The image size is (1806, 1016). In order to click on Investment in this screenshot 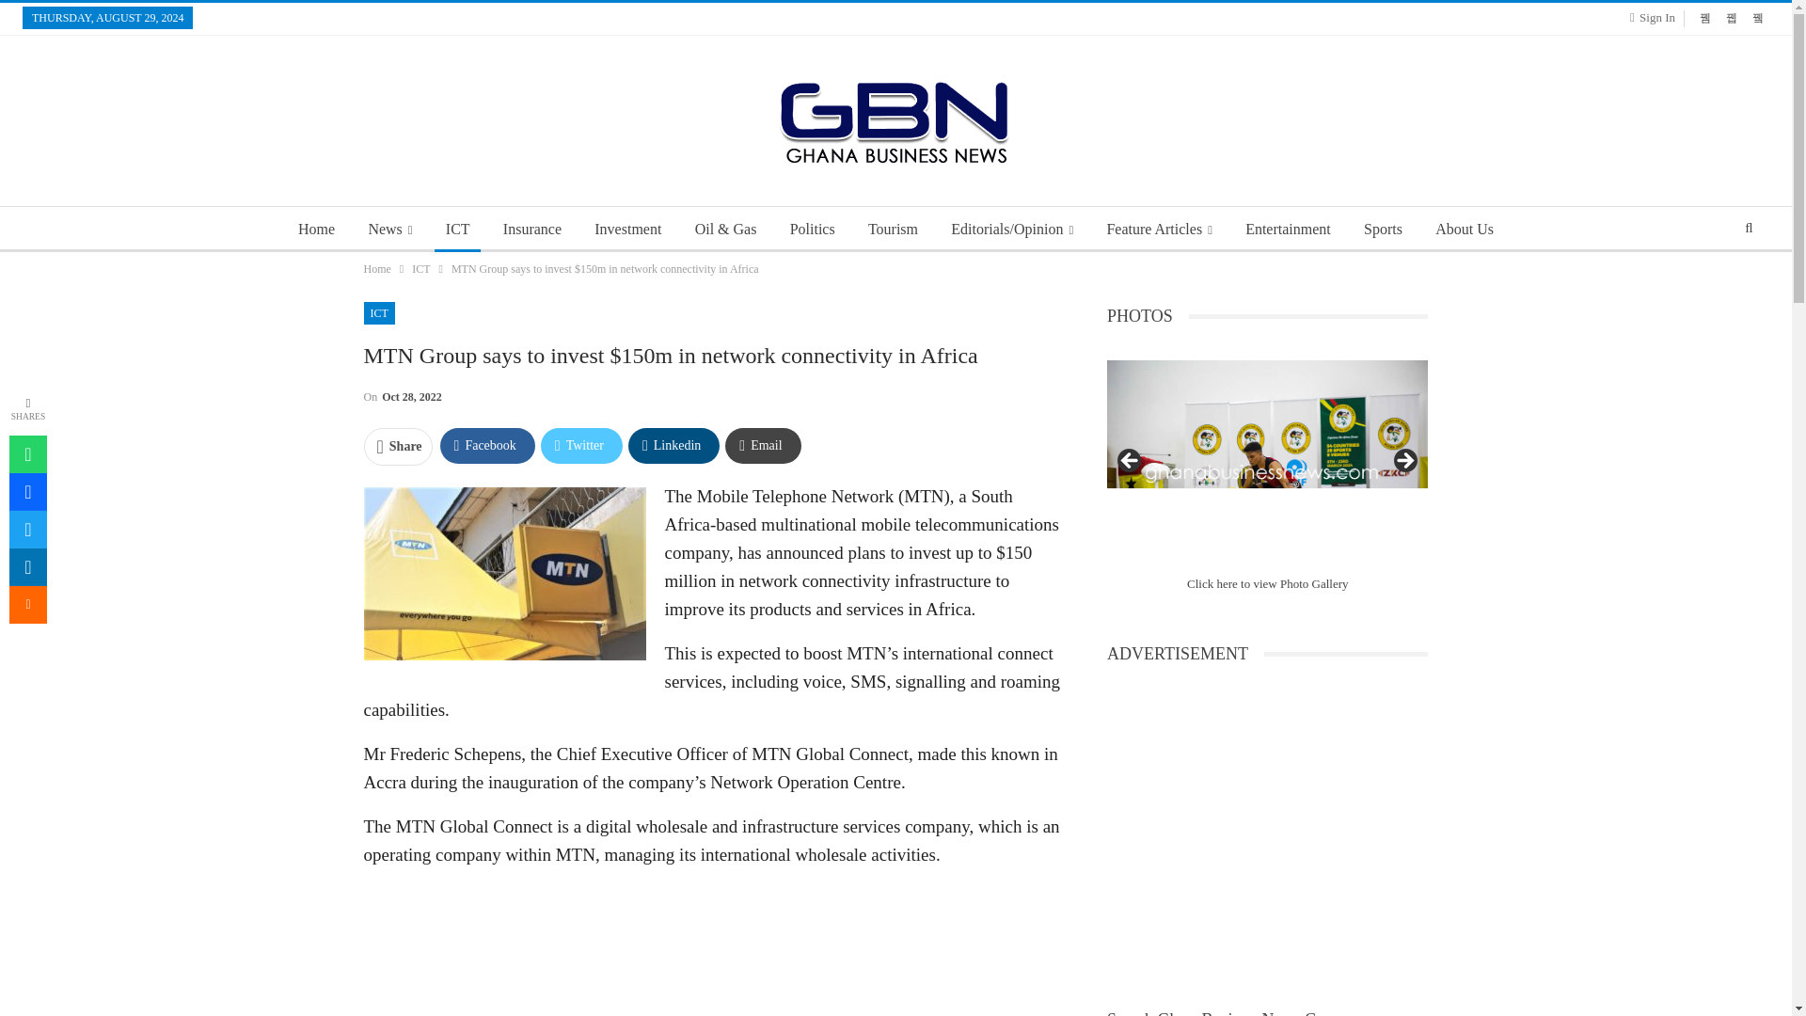, I will do `click(627, 230)`.